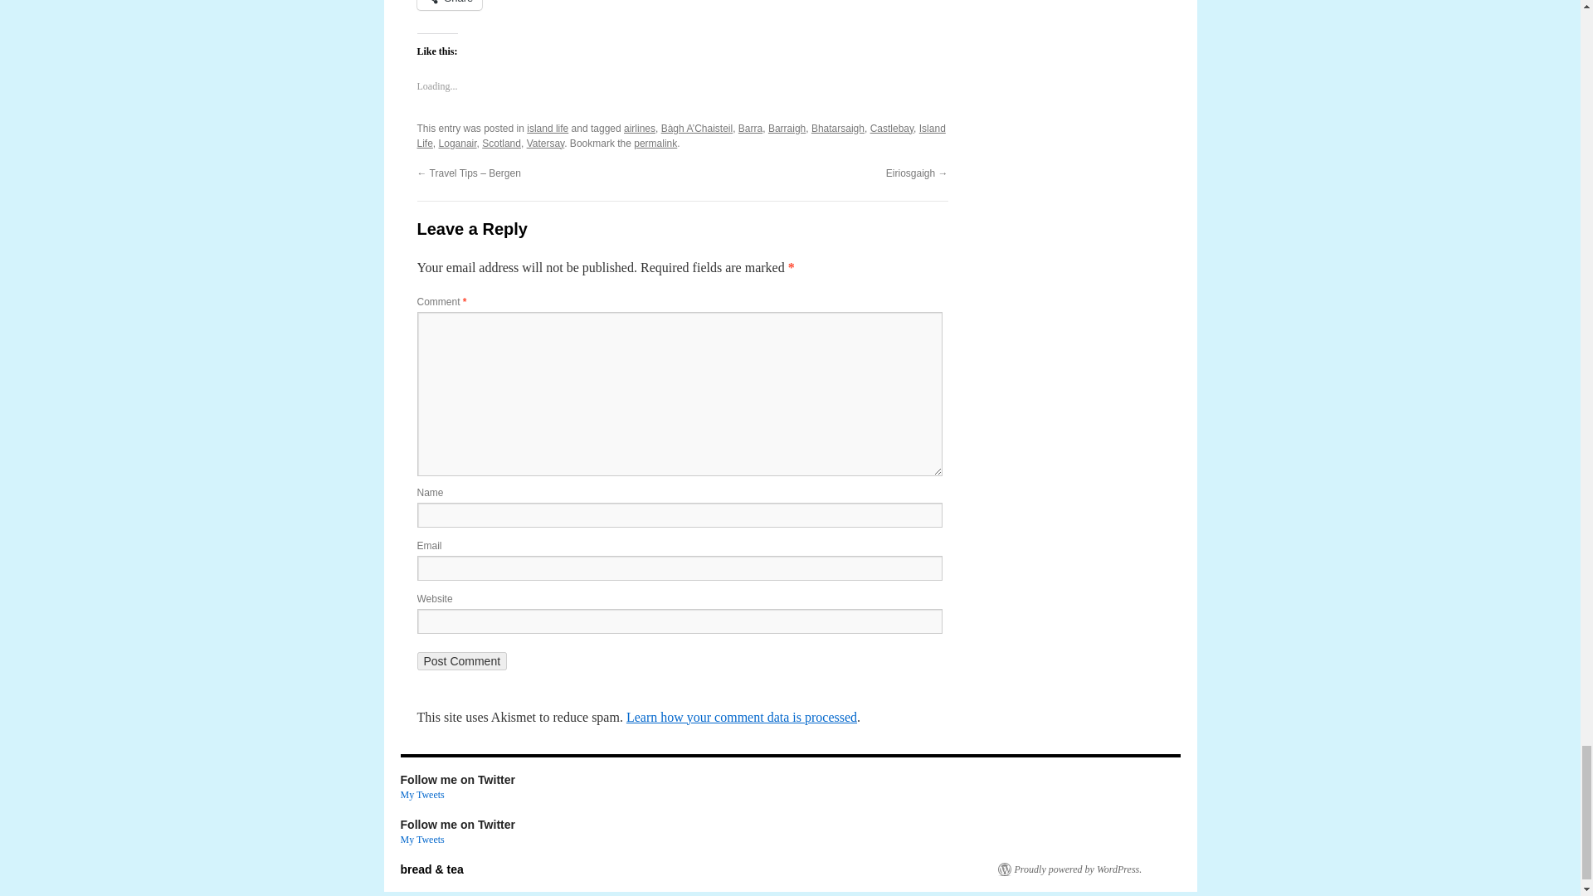 The image size is (1593, 896). Describe the element at coordinates (449, 5) in the screenshot. I see `Share` at that location.